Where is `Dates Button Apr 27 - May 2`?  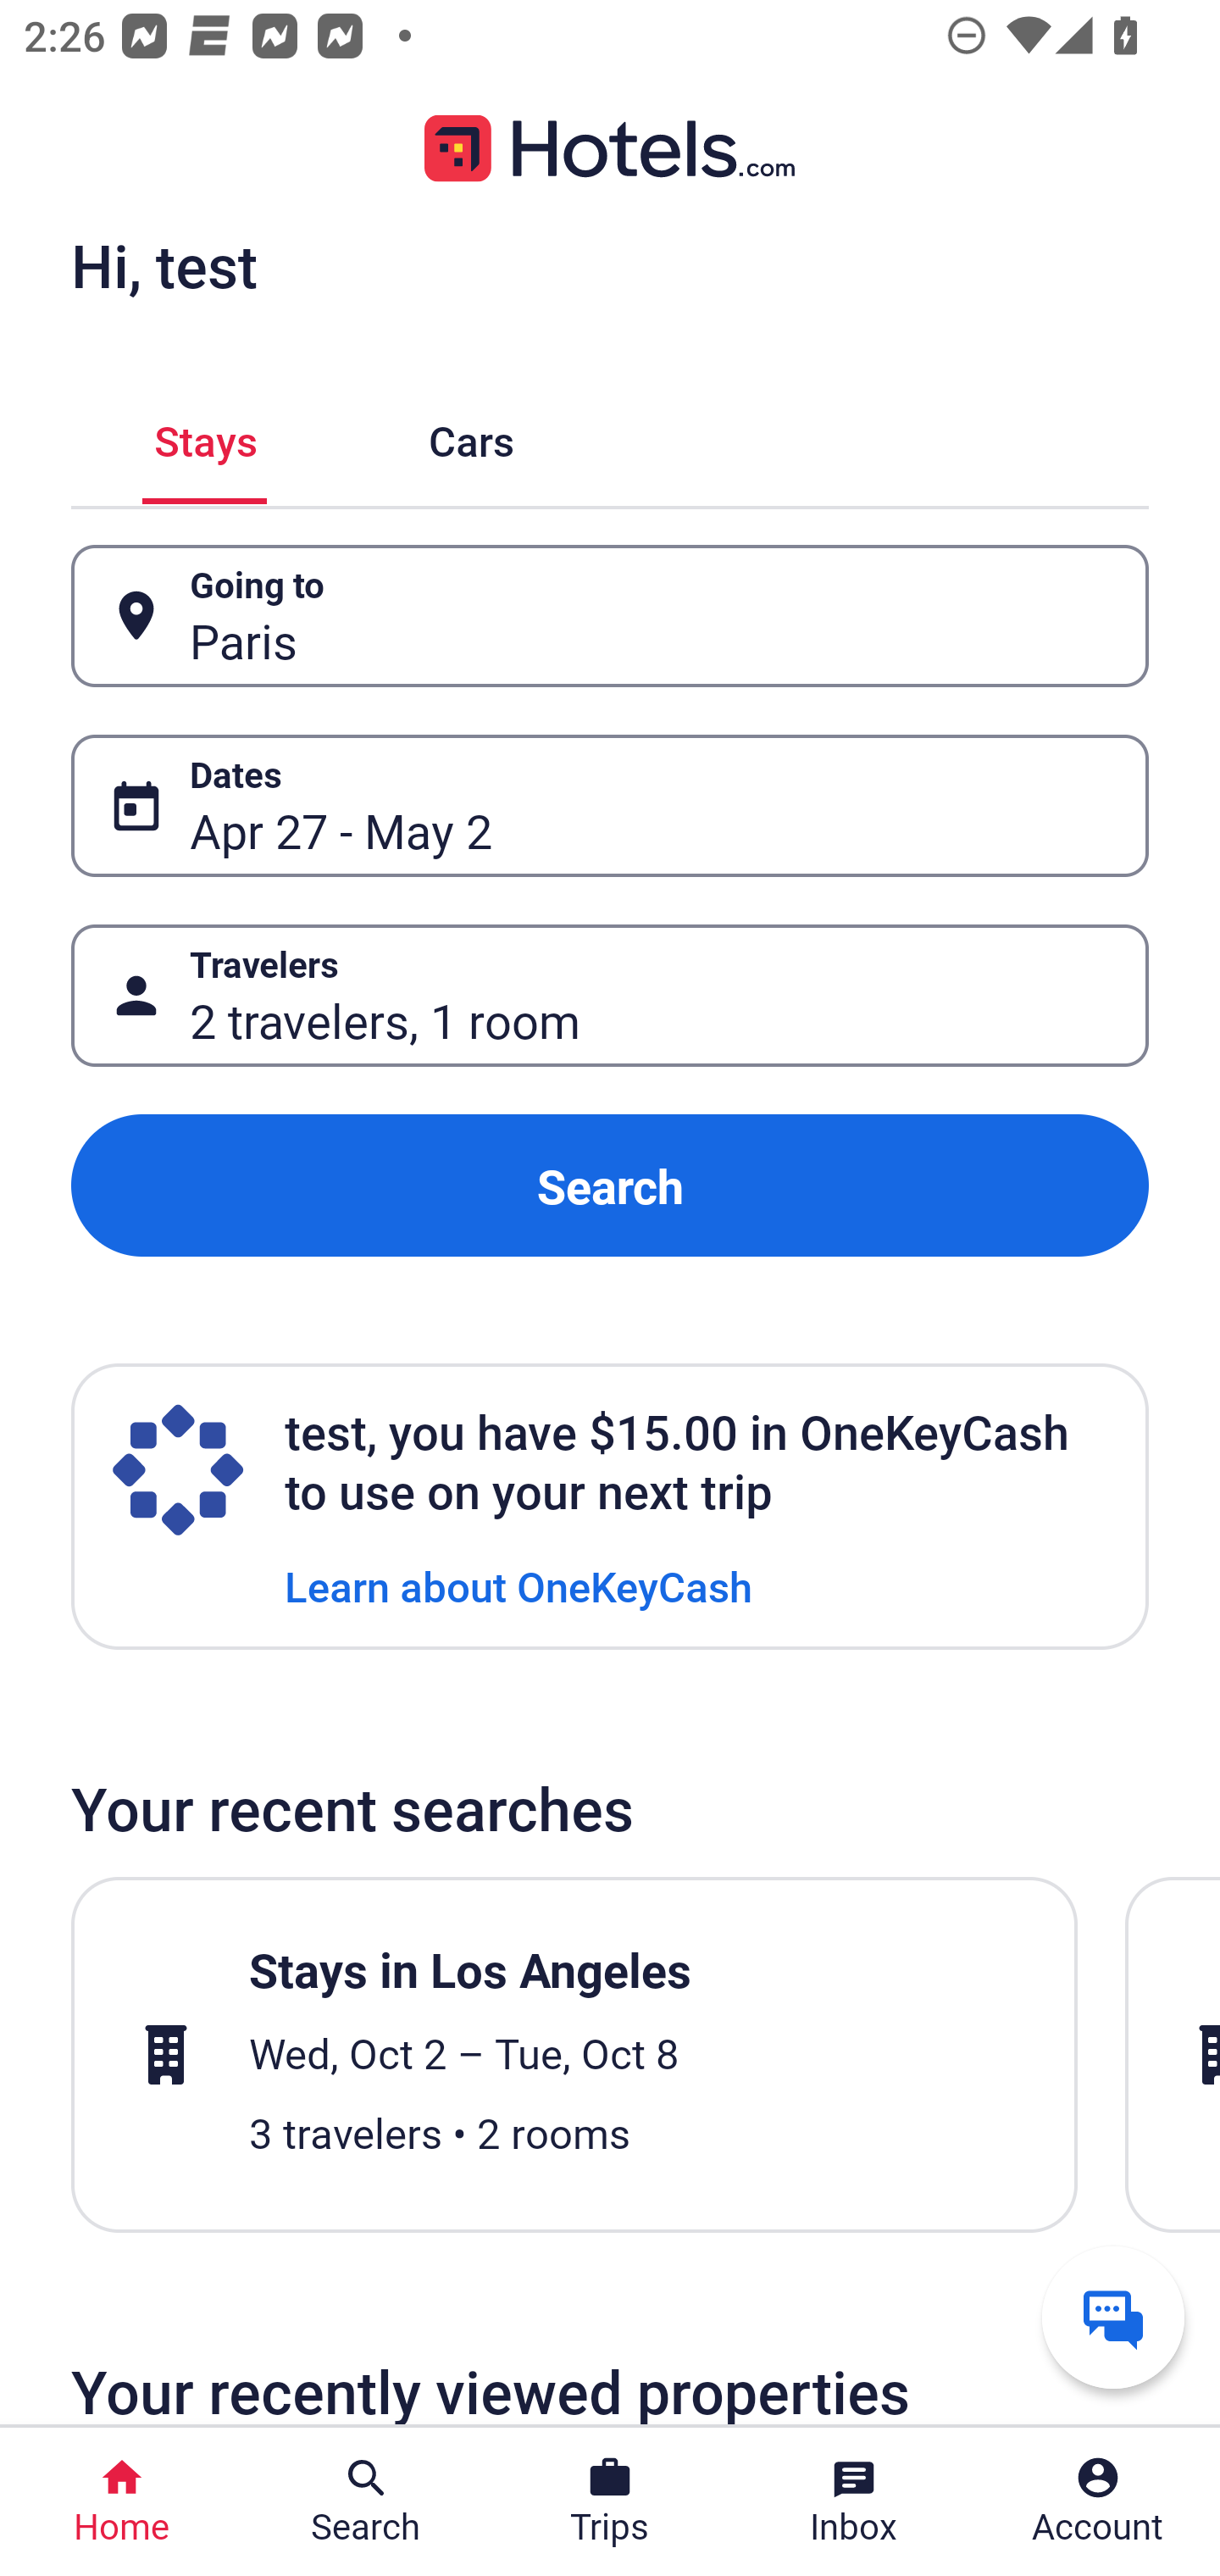 Dates Button Apr 27 - May 2 is located at coordinates (610, 805).